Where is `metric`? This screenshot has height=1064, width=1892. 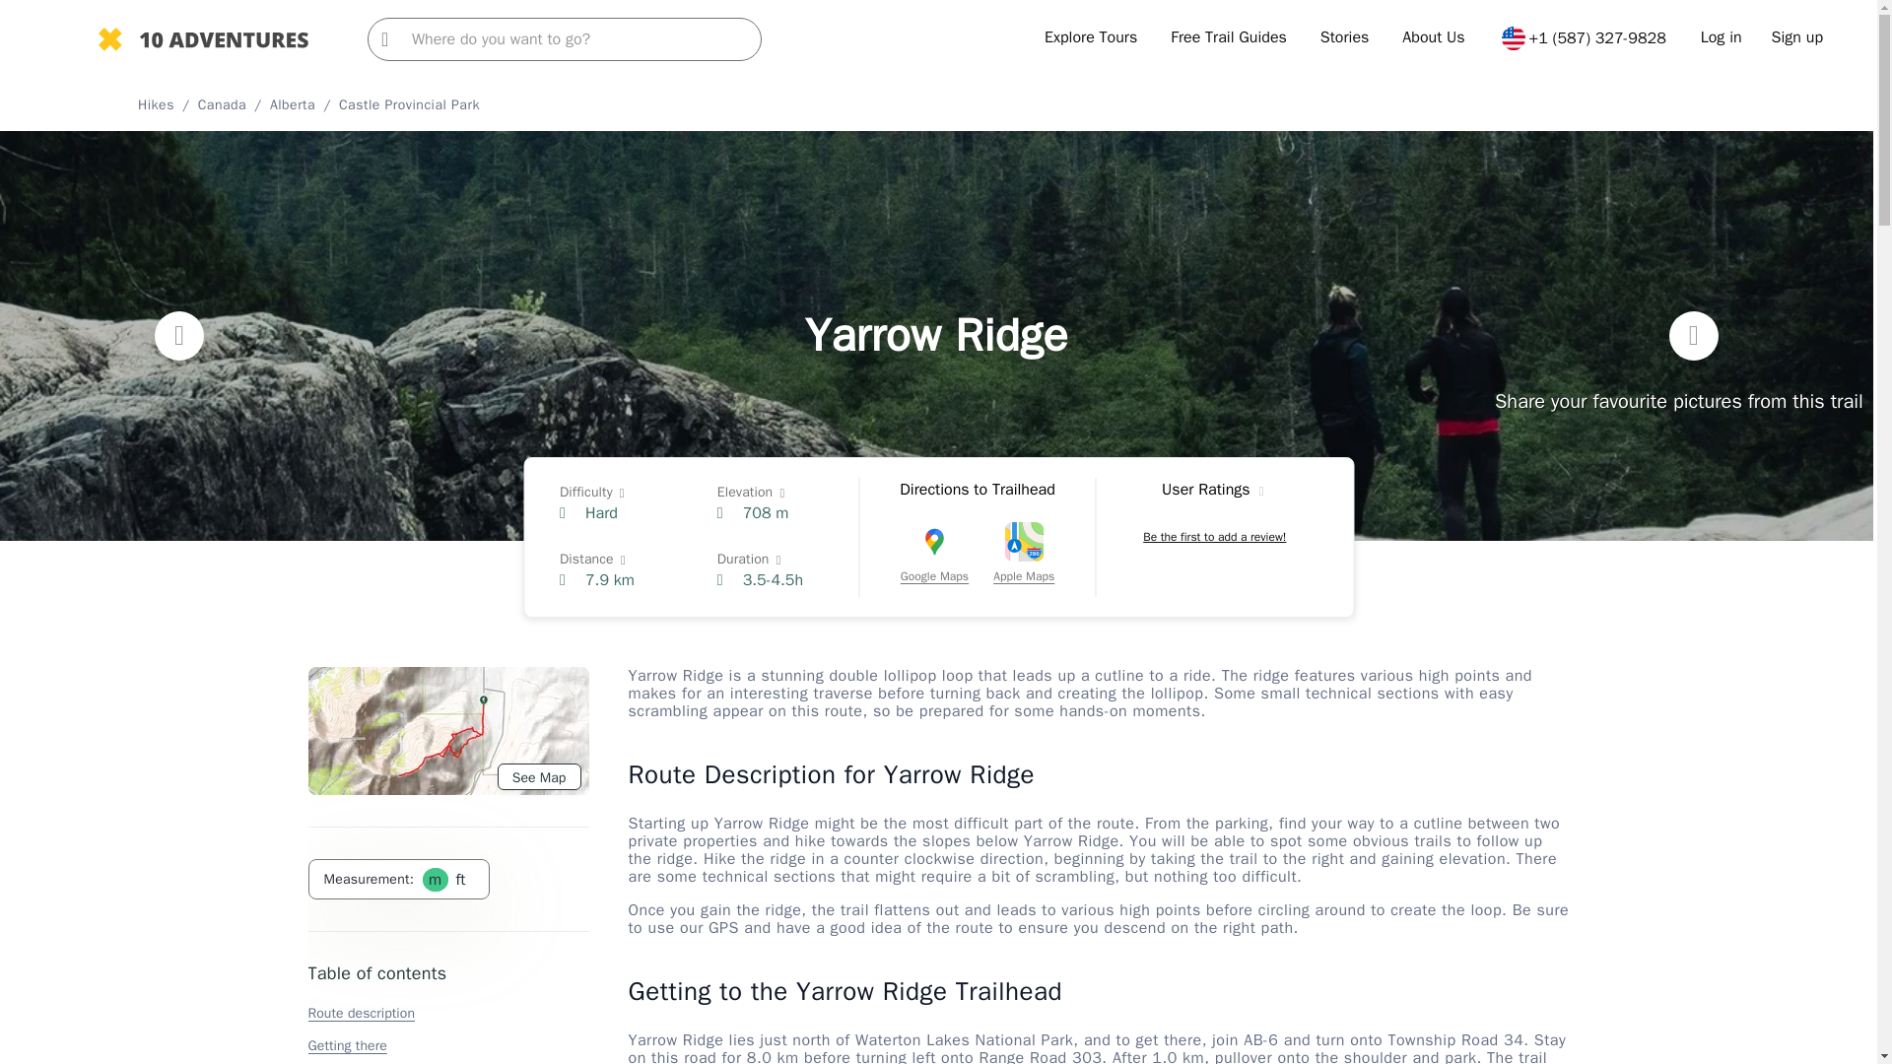
metric is located at coordinates (434, 879).